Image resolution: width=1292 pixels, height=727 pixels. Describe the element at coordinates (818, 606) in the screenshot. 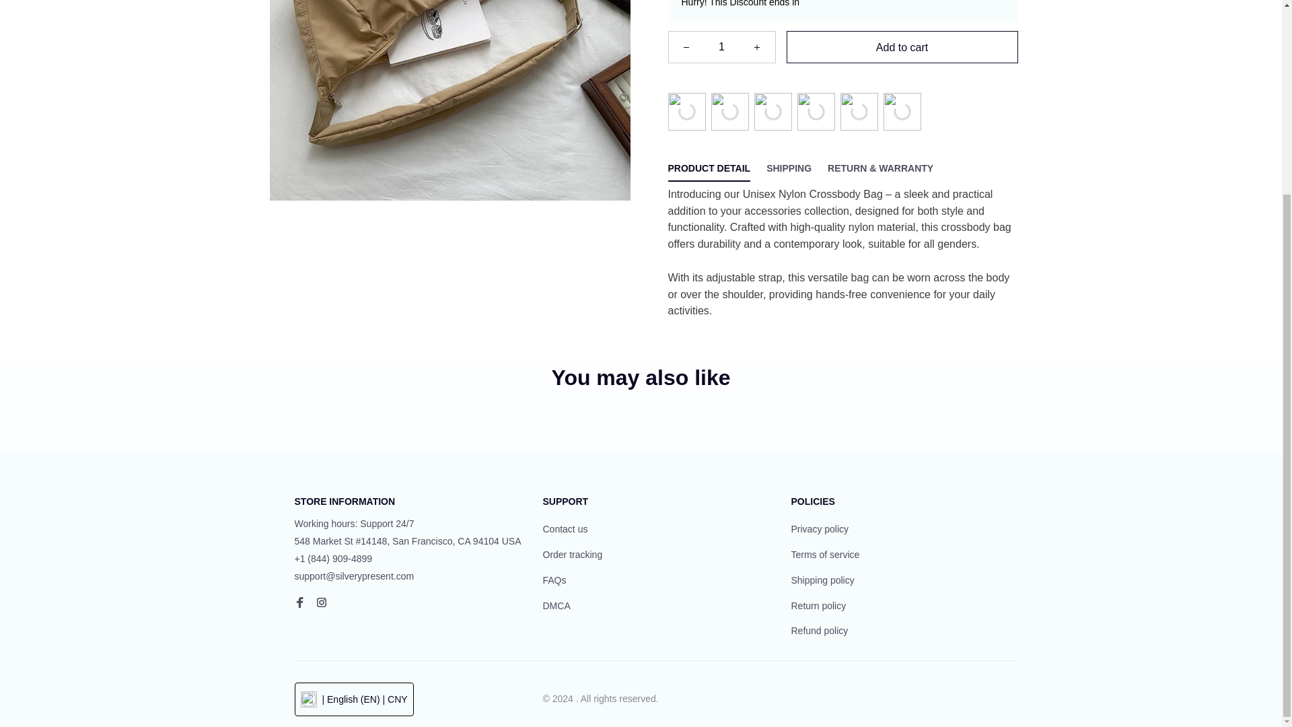

I see `Return policy` at that location.